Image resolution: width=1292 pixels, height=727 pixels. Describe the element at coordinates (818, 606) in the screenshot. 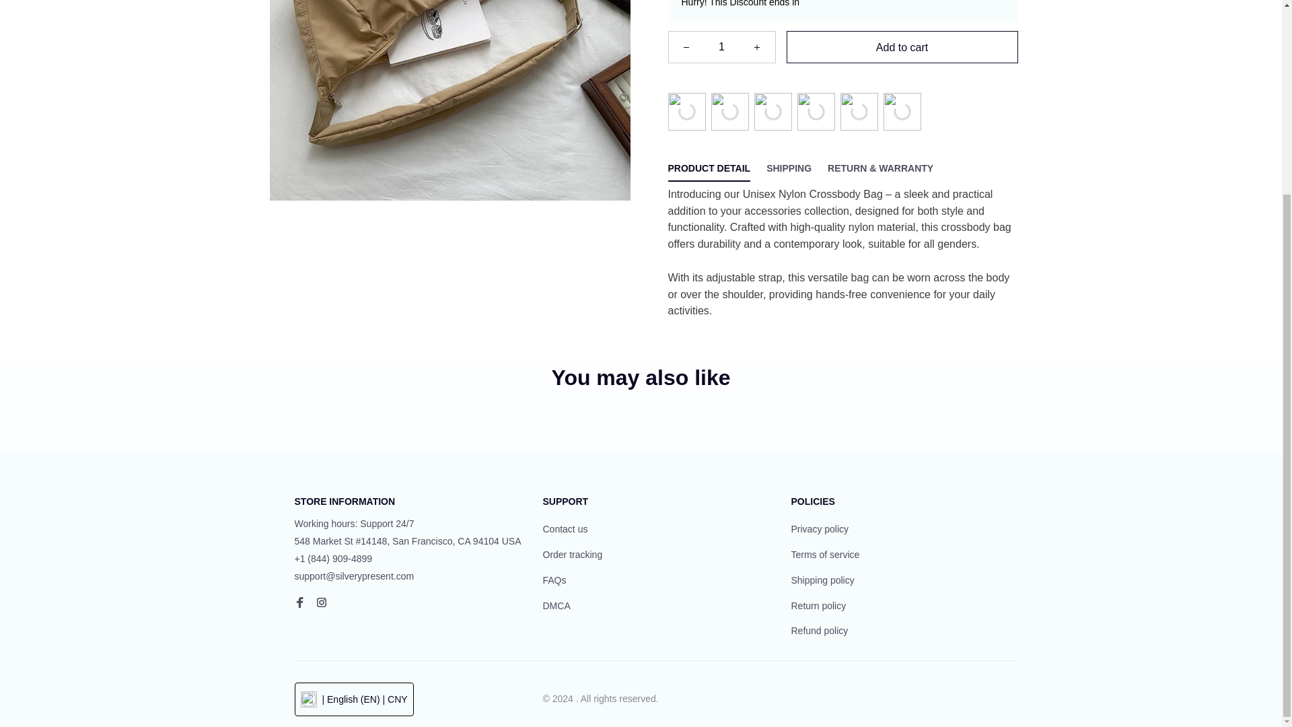

I see `Return policy` at that location.